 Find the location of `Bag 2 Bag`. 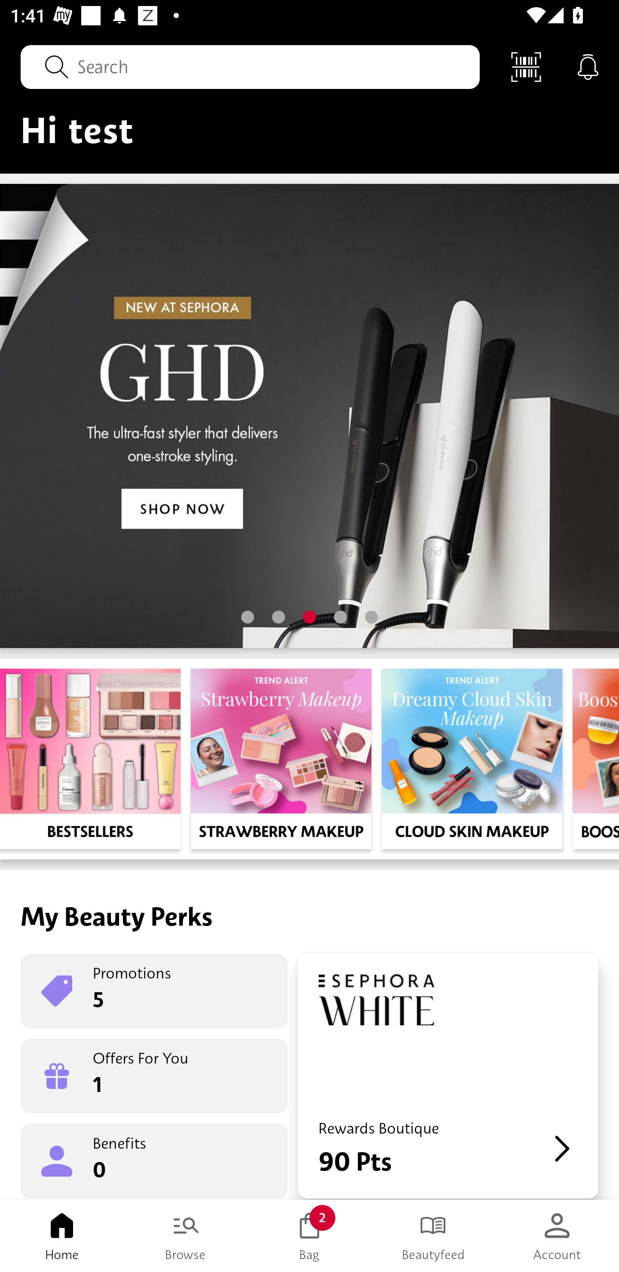

Bag 2 Bag is located at coordinates (309, 1236).